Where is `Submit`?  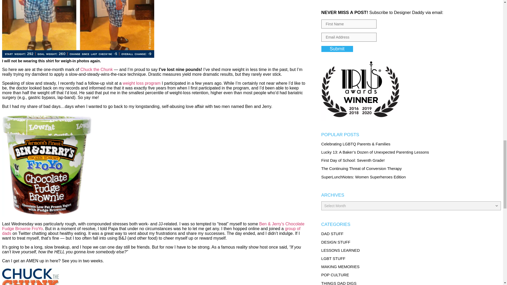
Submit is located at coordinates (337, 49).